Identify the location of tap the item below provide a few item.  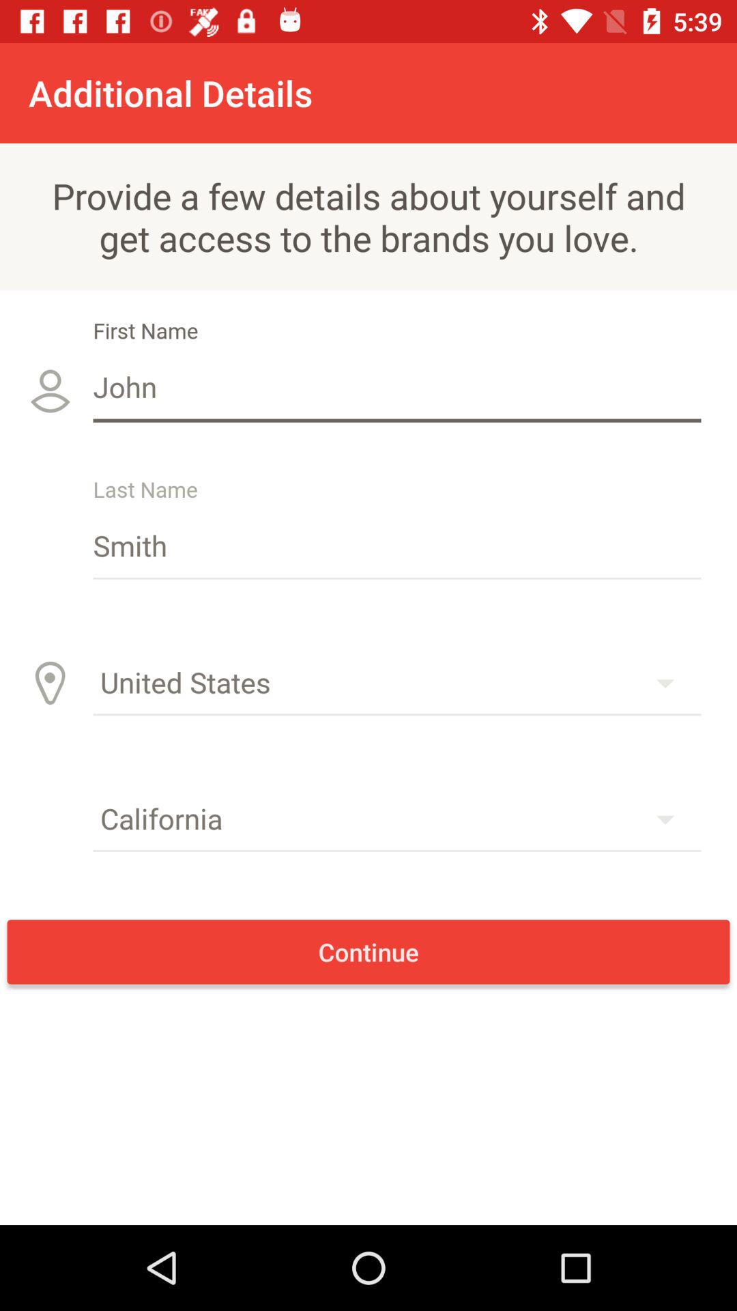
(397, 386).